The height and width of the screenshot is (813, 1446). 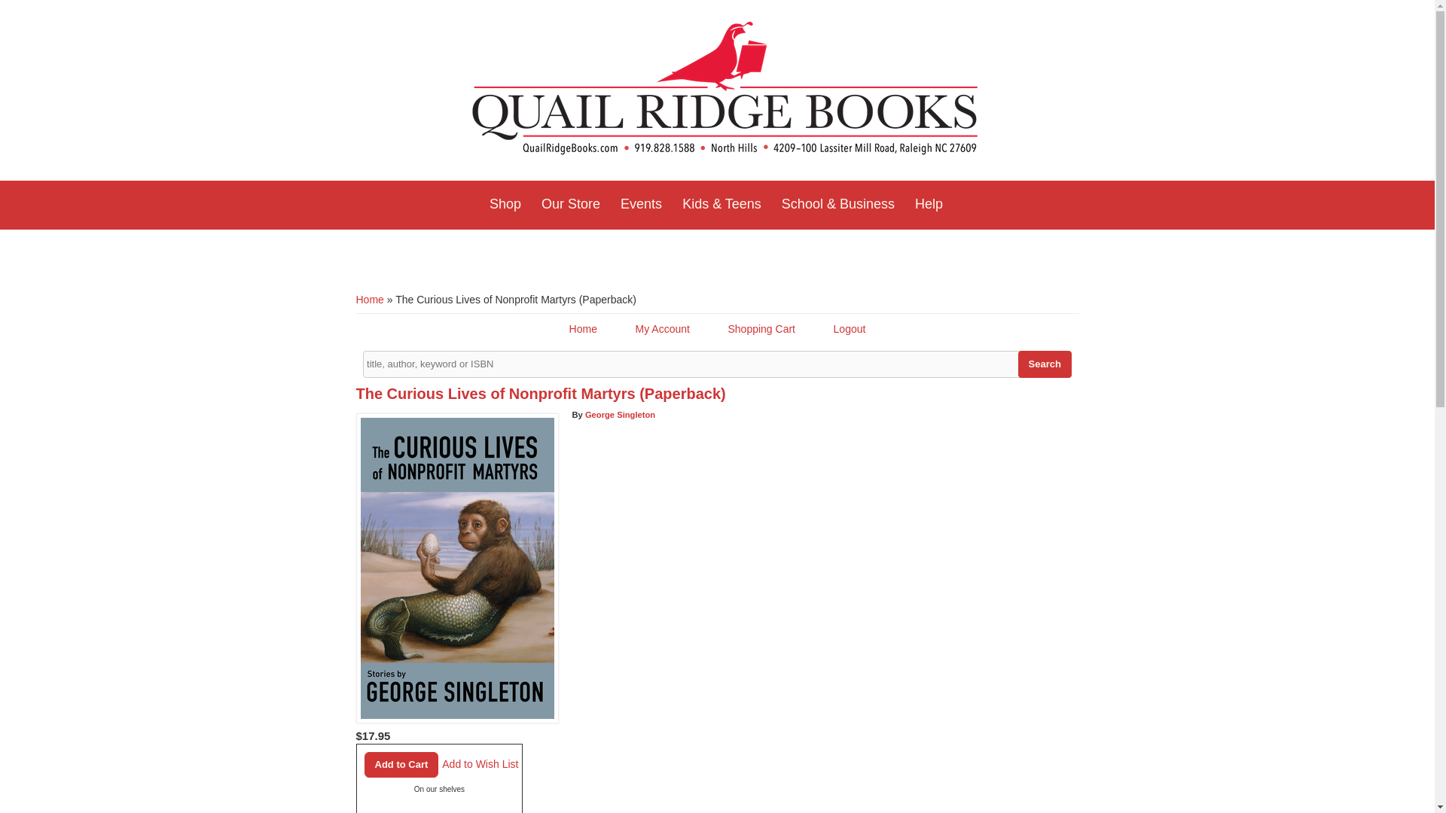 What do you see at coordinates (929, 204) in the screenshot?
I see `Help` at bounding box center [929, 204].